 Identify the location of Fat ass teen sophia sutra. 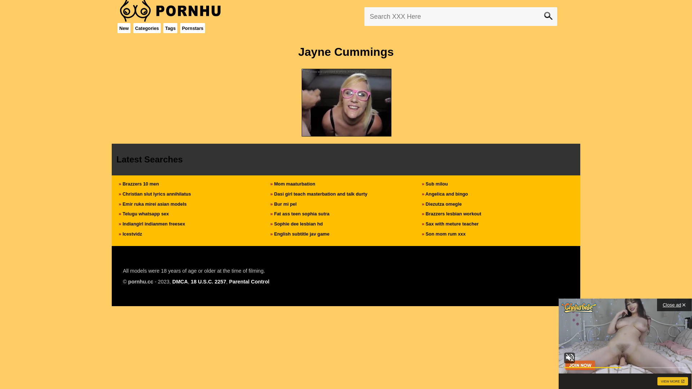
(302, 214).